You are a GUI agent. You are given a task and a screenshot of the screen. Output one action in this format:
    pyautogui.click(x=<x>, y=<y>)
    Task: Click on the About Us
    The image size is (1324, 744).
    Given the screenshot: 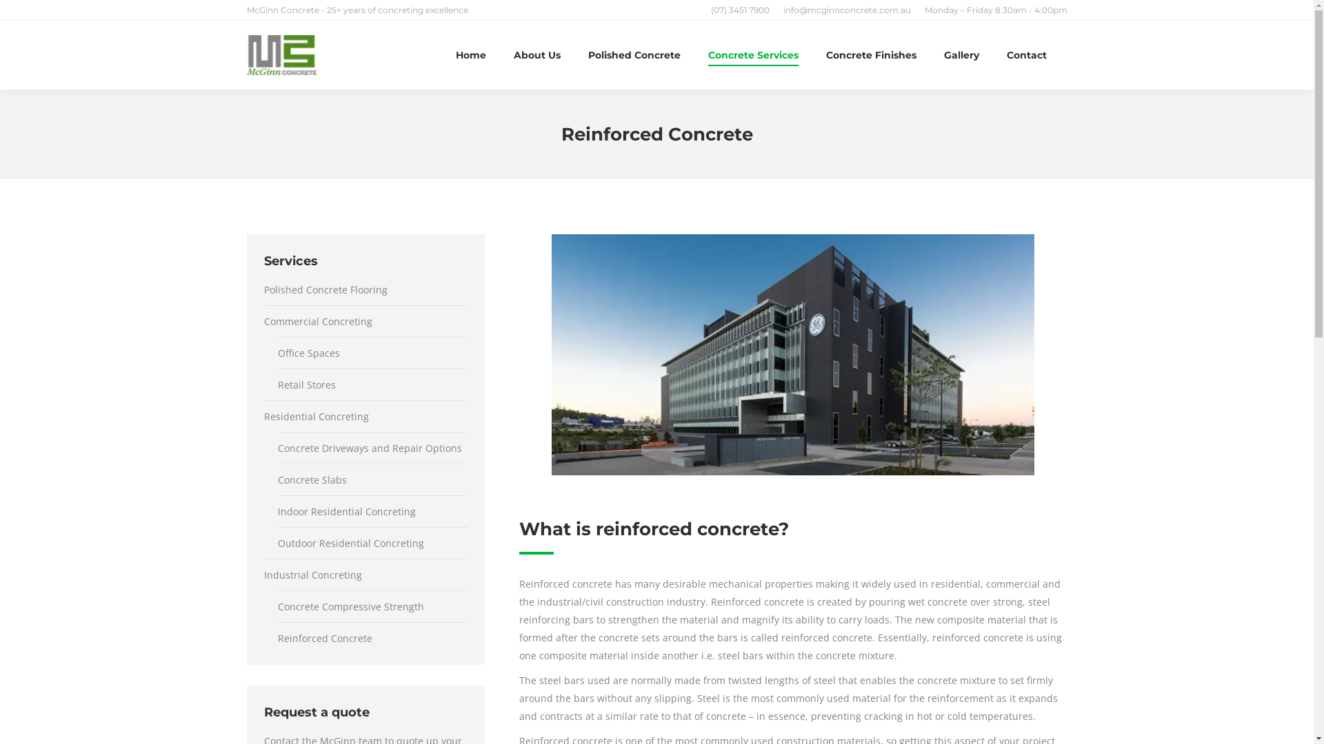 What is the action you would take?
    pyautogui.click(x=536, y=55)
    